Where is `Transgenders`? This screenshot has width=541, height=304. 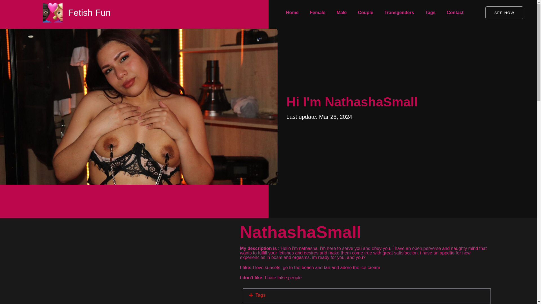 Transgenders is located at coordinates (399, 13).